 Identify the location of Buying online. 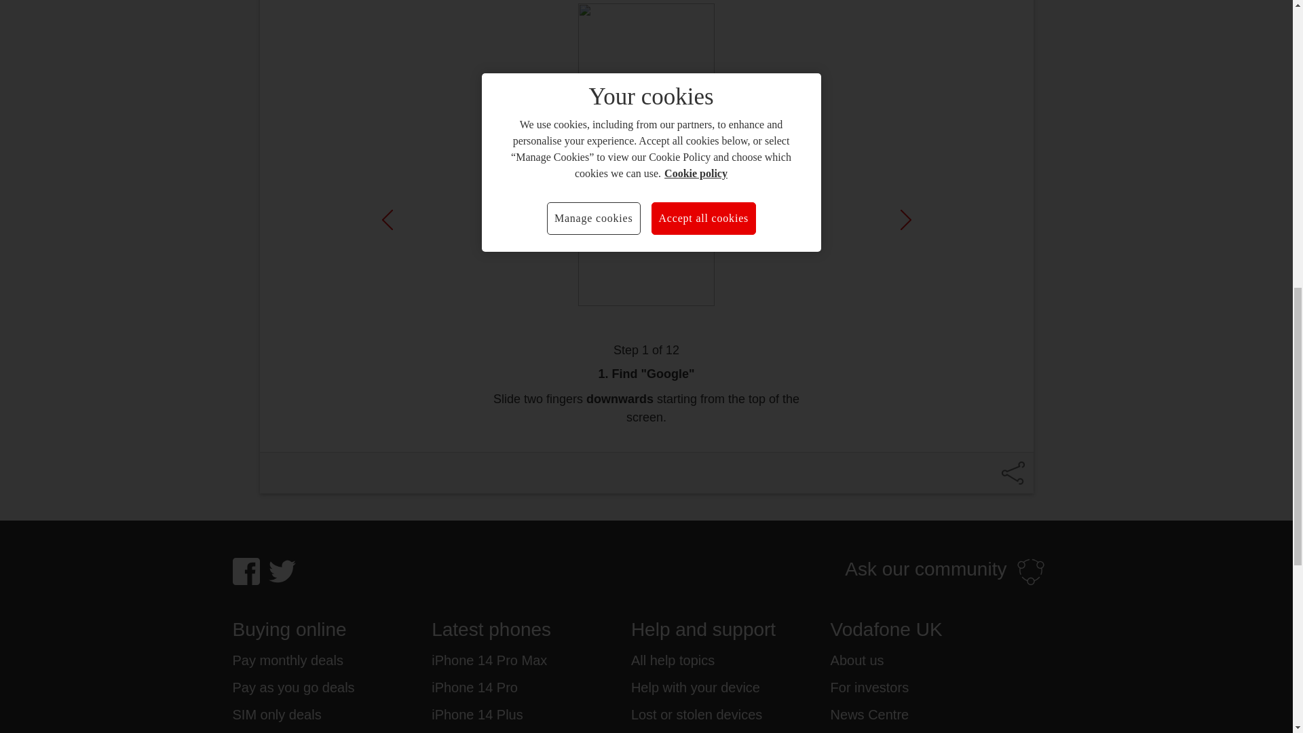
(331, 630).